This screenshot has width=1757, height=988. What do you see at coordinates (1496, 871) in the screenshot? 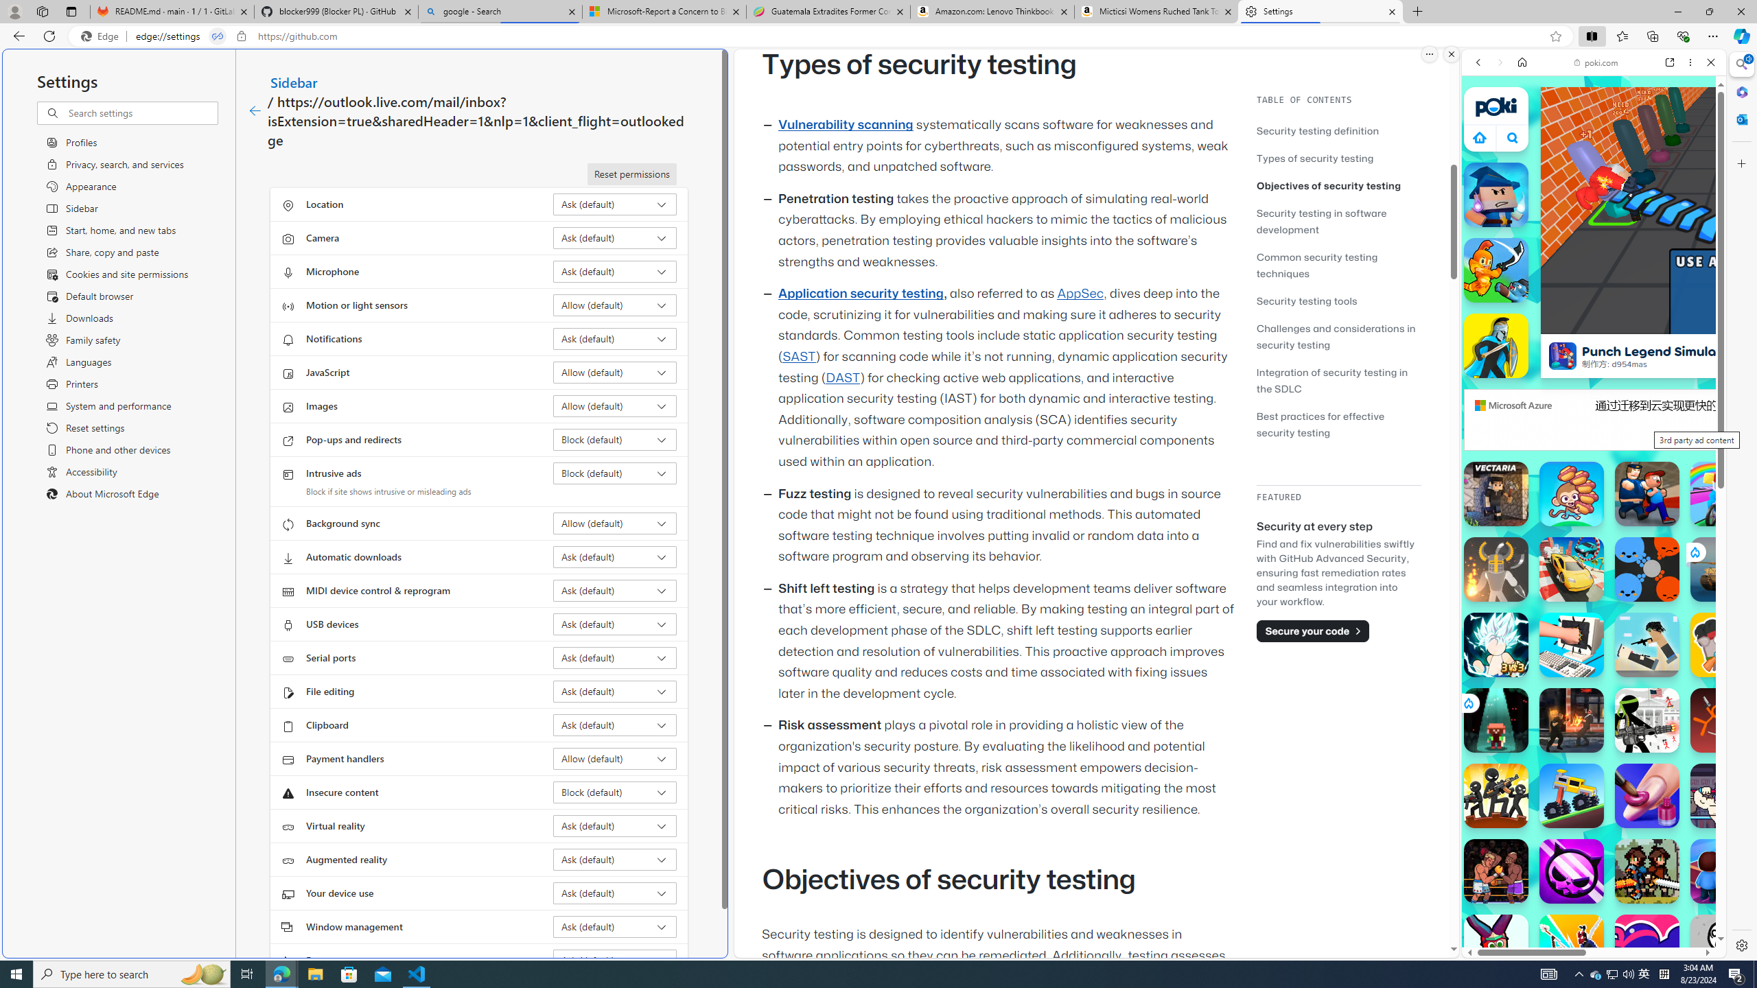
I see `Big Shot Boxing Big Shot Boxing` at bounding box center [1496, 871].